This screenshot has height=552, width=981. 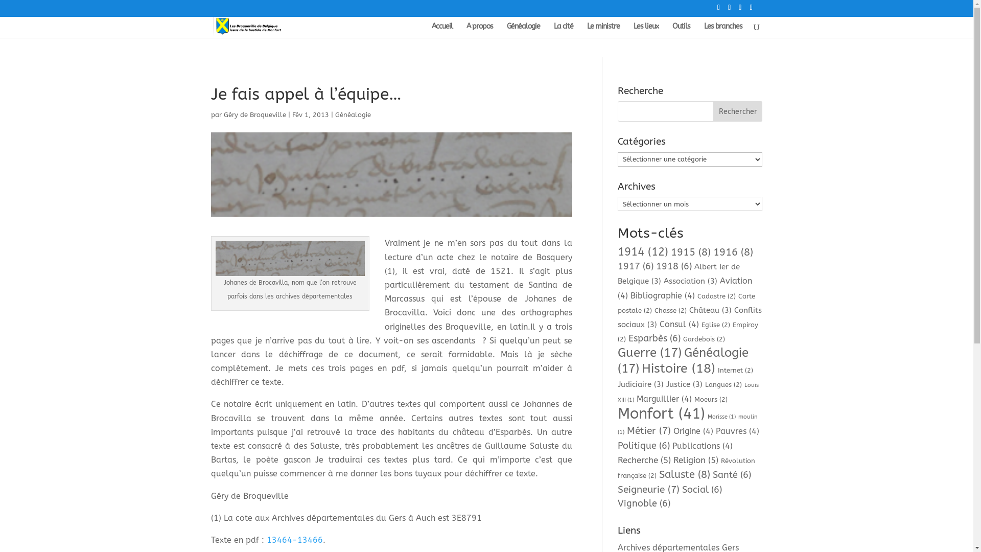 What do you see at coordinates (691, 281) in the screenshot?
I see `Association (3)` at bounding box center [691, 281].